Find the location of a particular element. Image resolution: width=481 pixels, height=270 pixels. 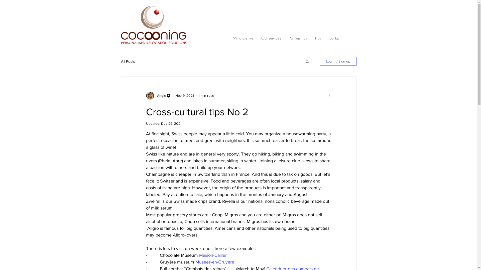

All Posts is located at coordinates (128, 61).